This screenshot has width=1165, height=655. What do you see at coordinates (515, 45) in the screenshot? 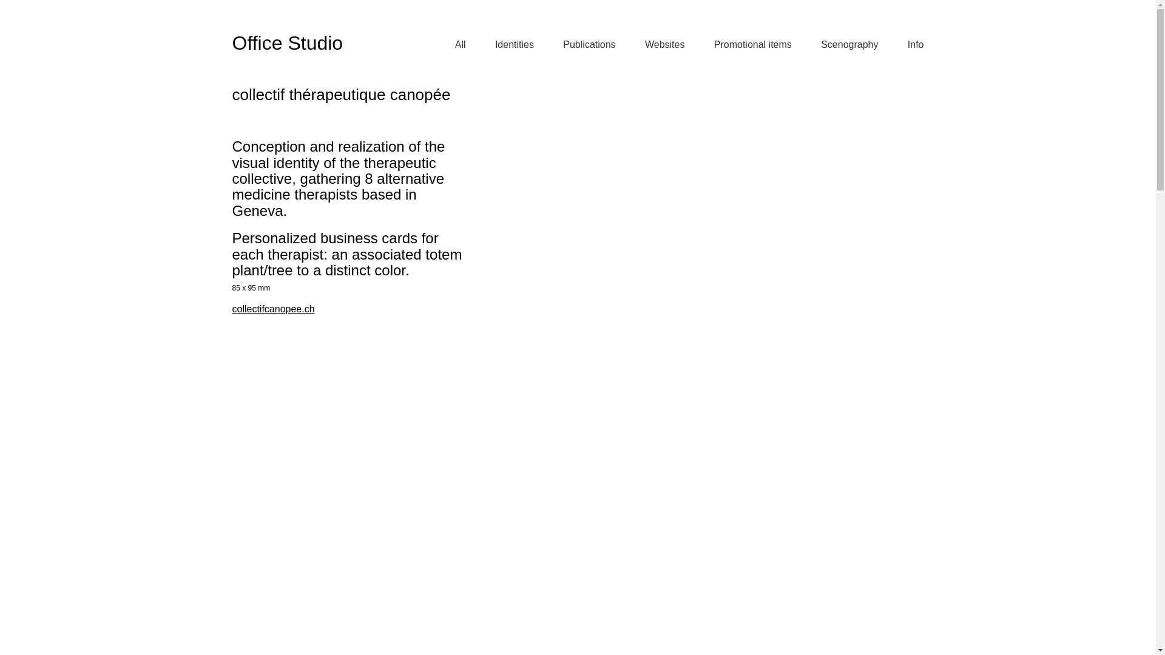
I see `Identities` at bounding box center [515, 45].